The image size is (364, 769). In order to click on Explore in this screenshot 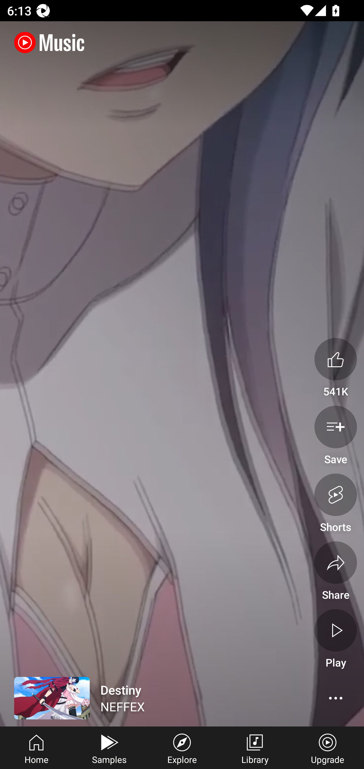, I will do `click(182, 748)`.